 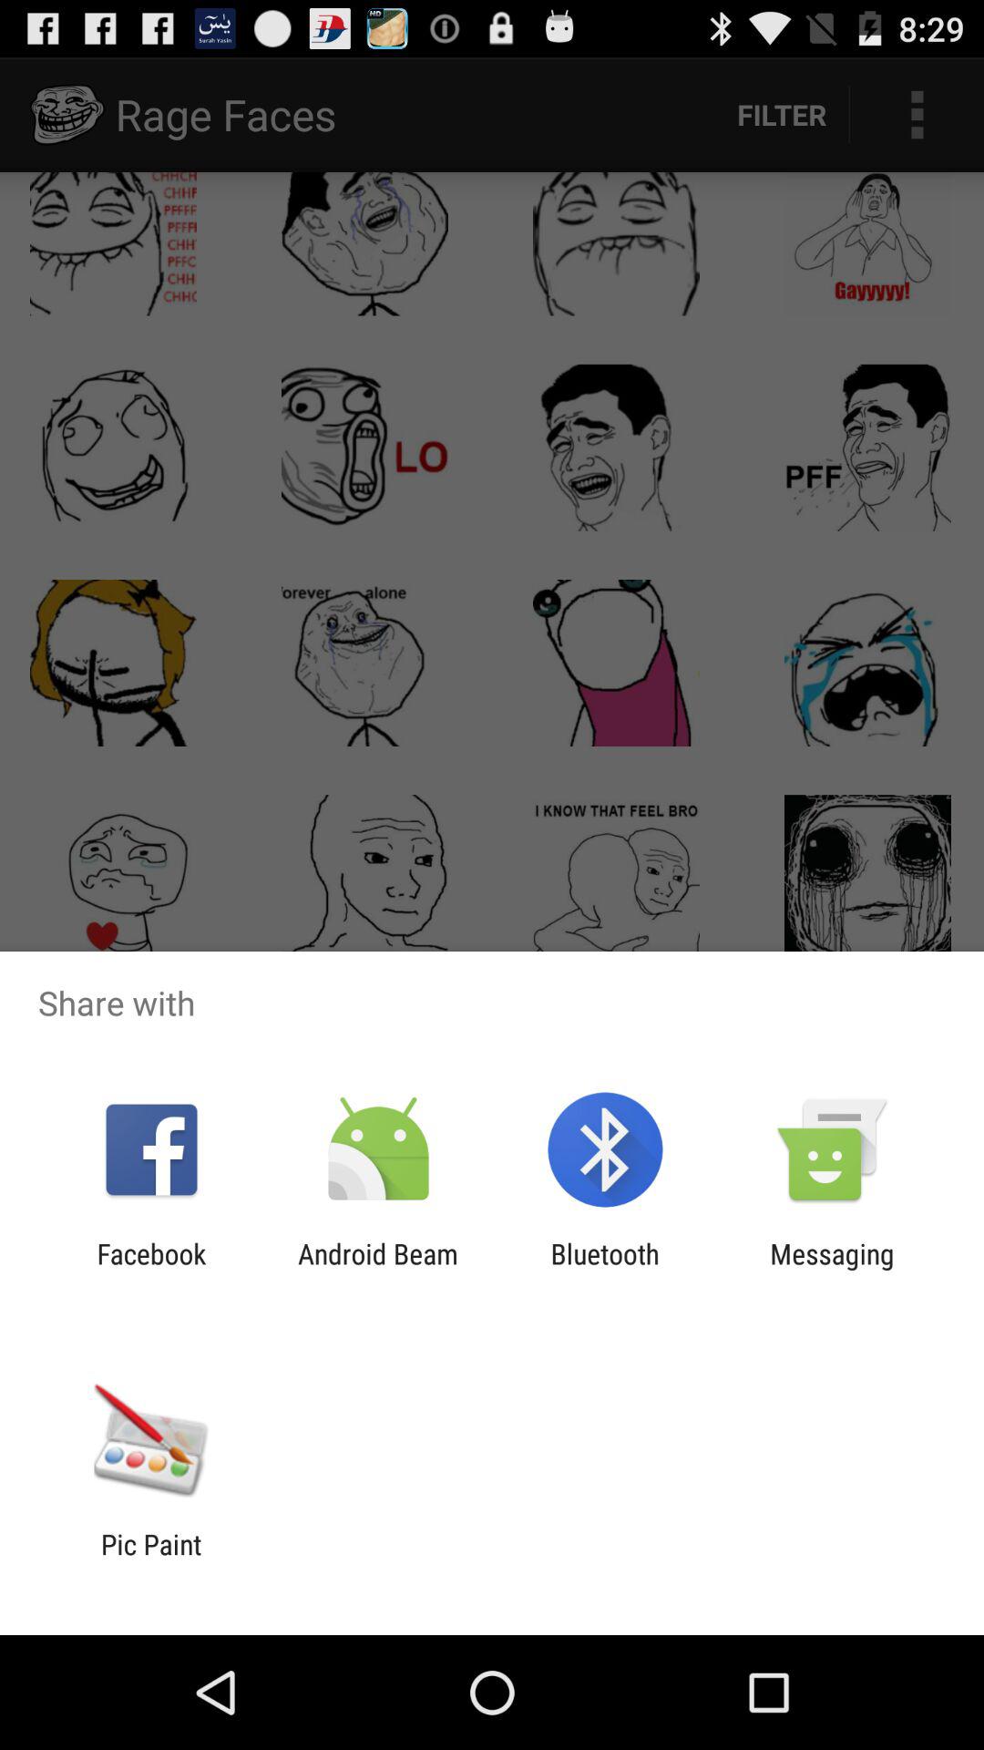 What do you see at coordinates (832, 1270) in the screenshot?
I see `click icon next to the bluetooth icon` at bounding box center [832, 1270].